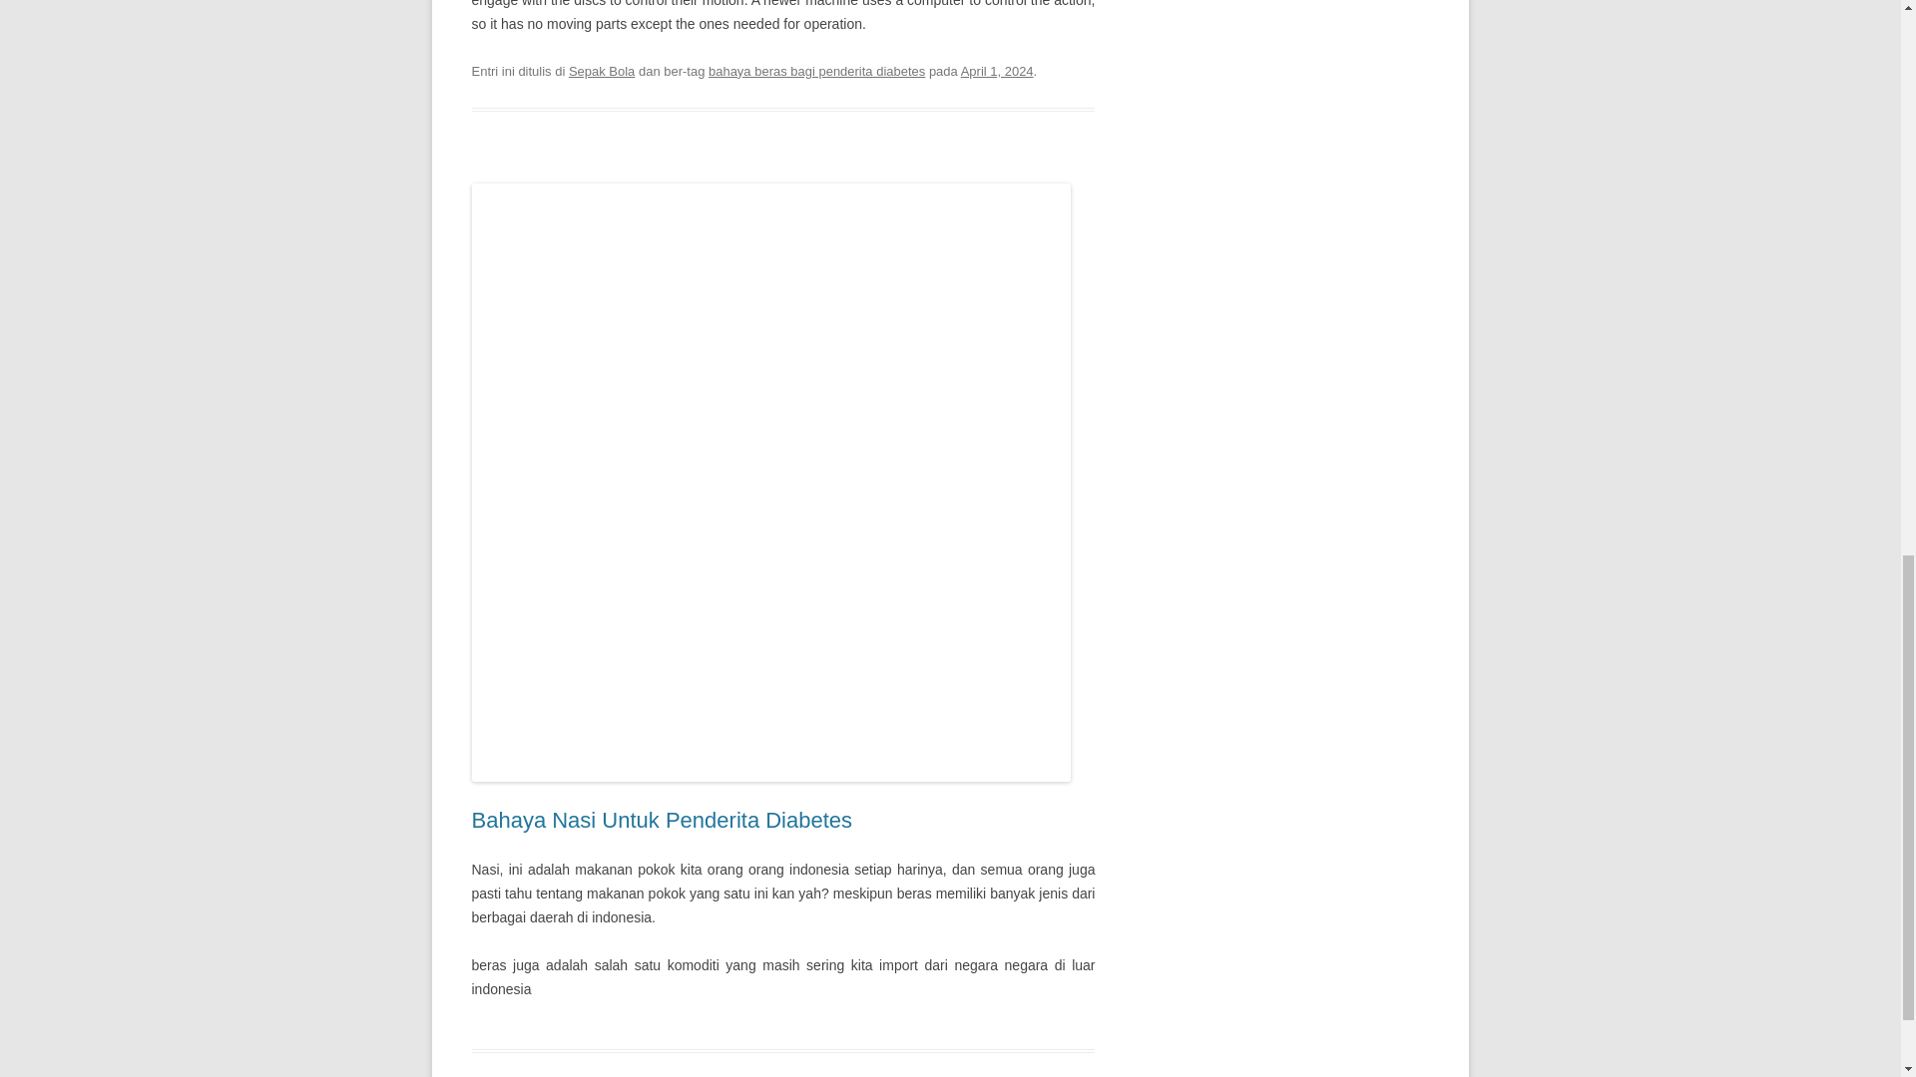  I want to click on April 1, 2024, so click(998, 70).